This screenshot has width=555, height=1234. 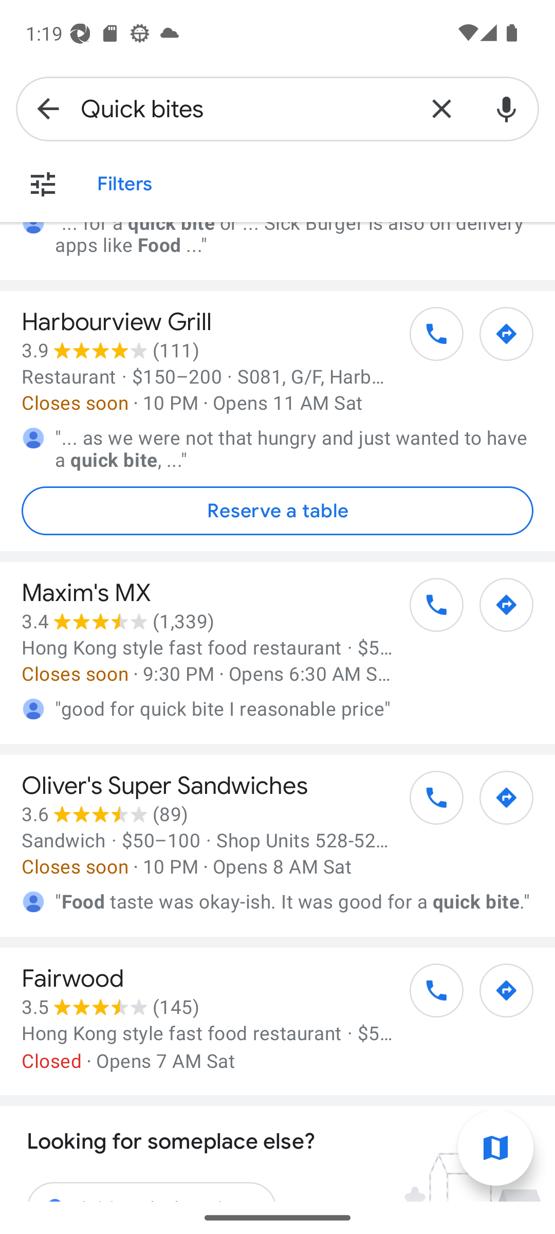 I want to click on View map Map view, so click(x=495, y=1148).